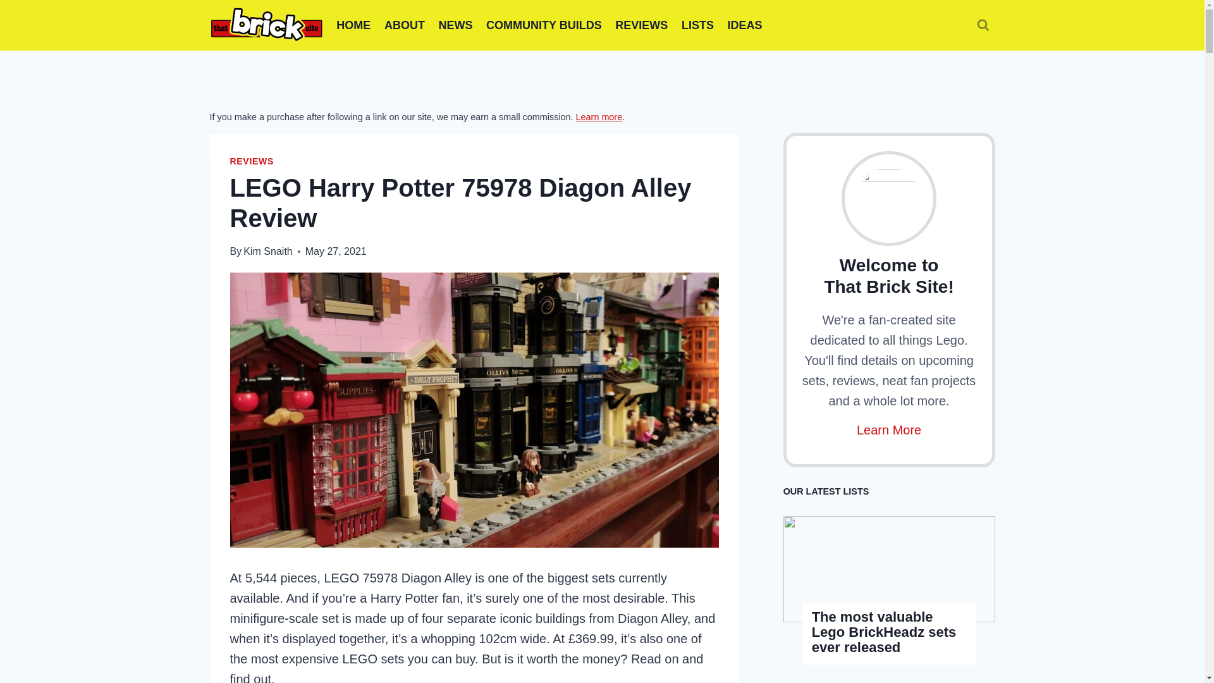 The width and height of the screenshot is (1214, 683). Describe the element at coordinates (455, 25) in the screenshot. I see `NEWS` at that location.